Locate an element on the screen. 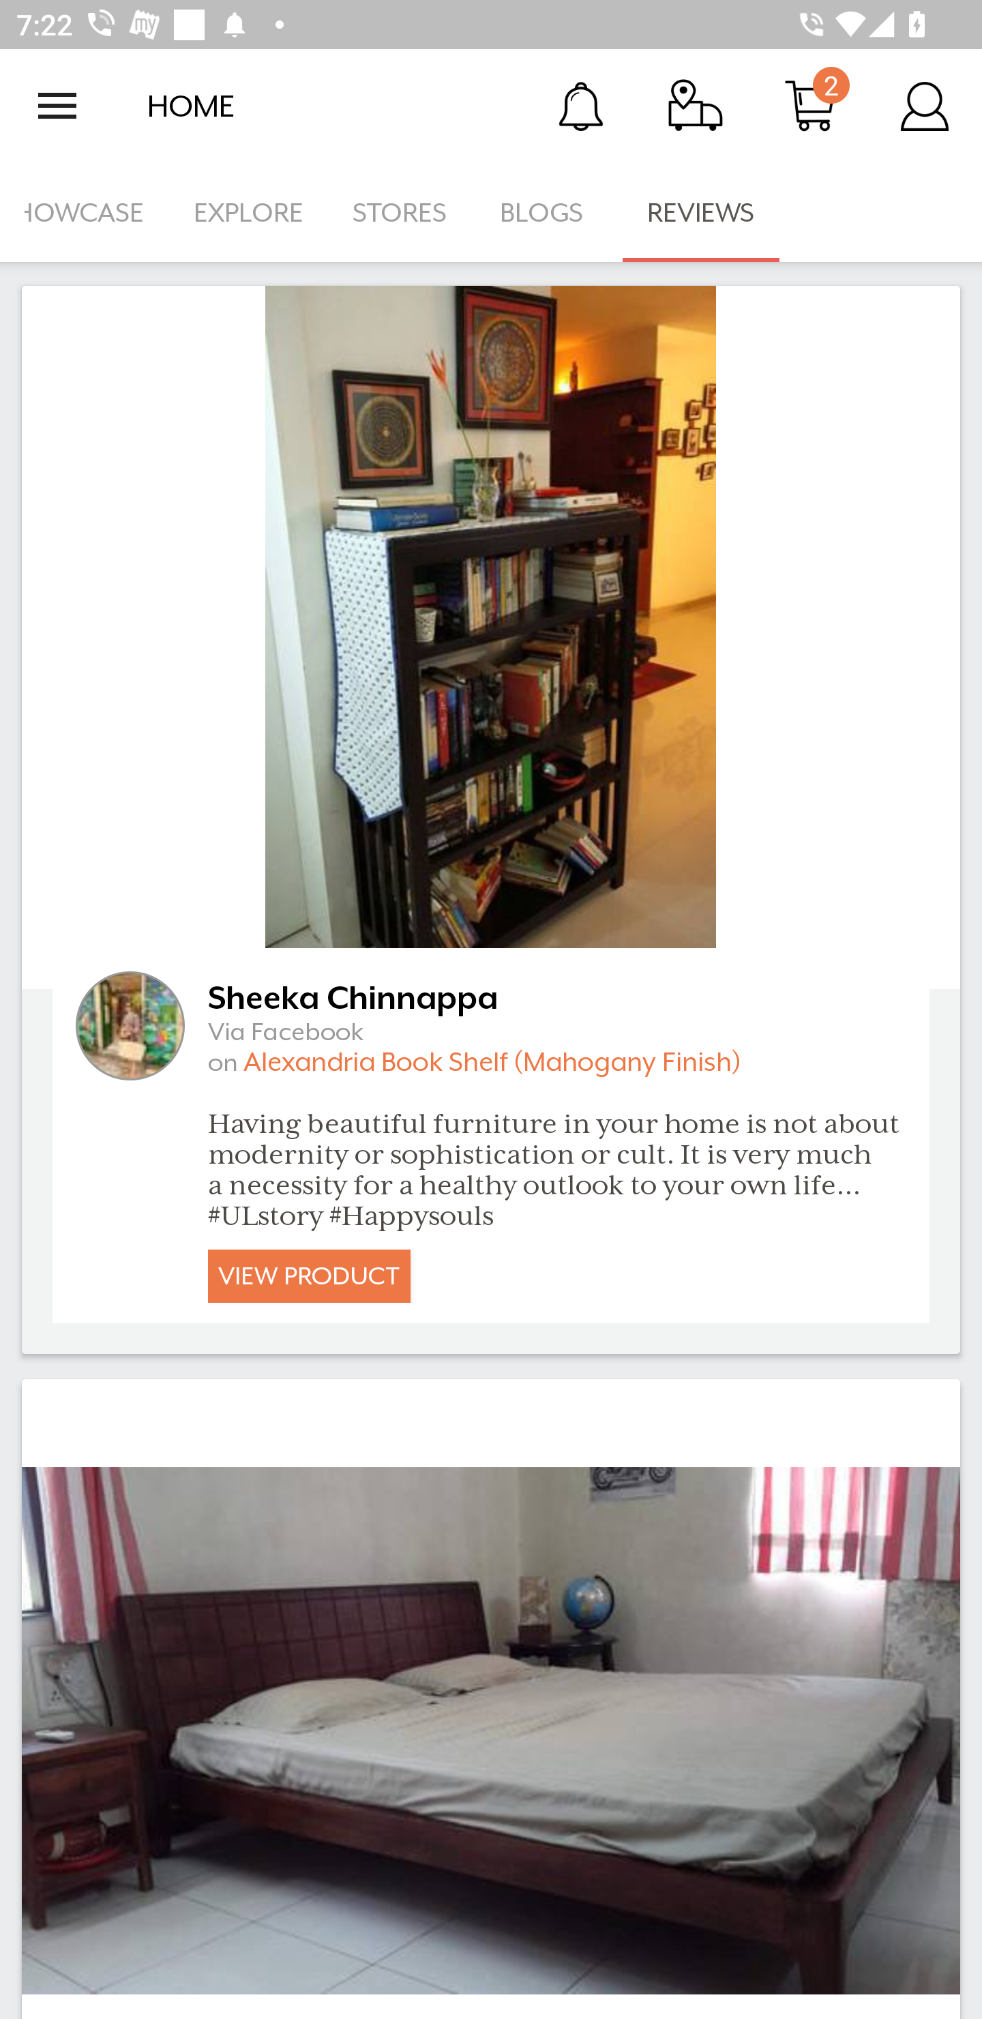  Track Order is located at coordinates (696, 105).